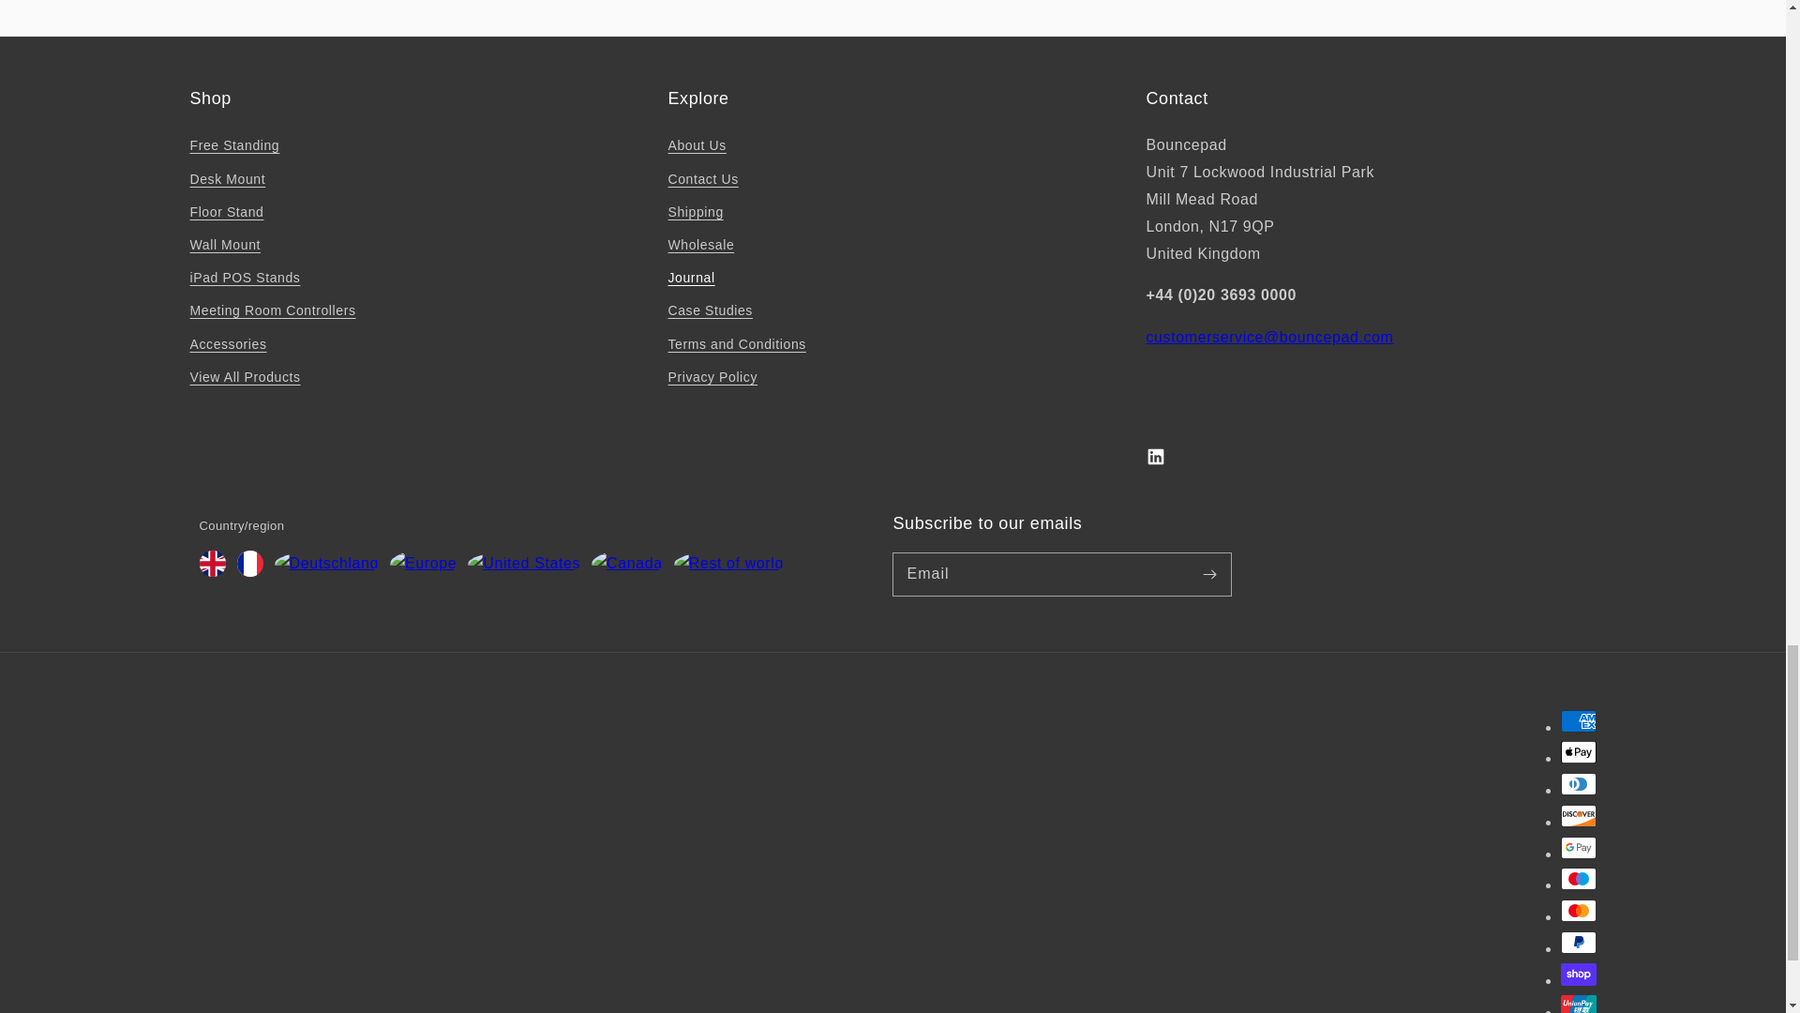 This screenshot has height=1013, width=1800. What do you see at coordinates (325, 563) in the screenshot?
I see ` Deutschland` at bounding box center [325, 563].